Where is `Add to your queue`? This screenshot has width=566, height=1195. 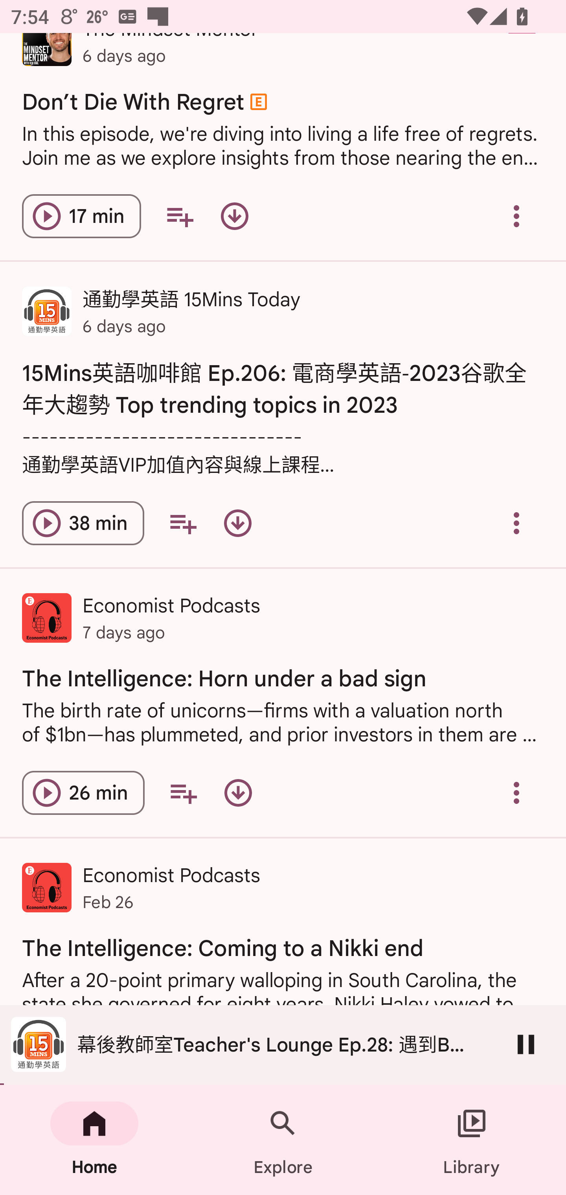 Add to your queue is located at coordinates (182, 523).